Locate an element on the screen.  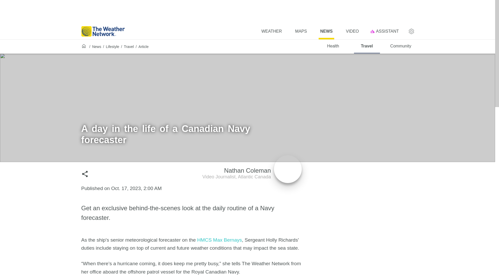
VIDEO is located at coordinates (352, 31).